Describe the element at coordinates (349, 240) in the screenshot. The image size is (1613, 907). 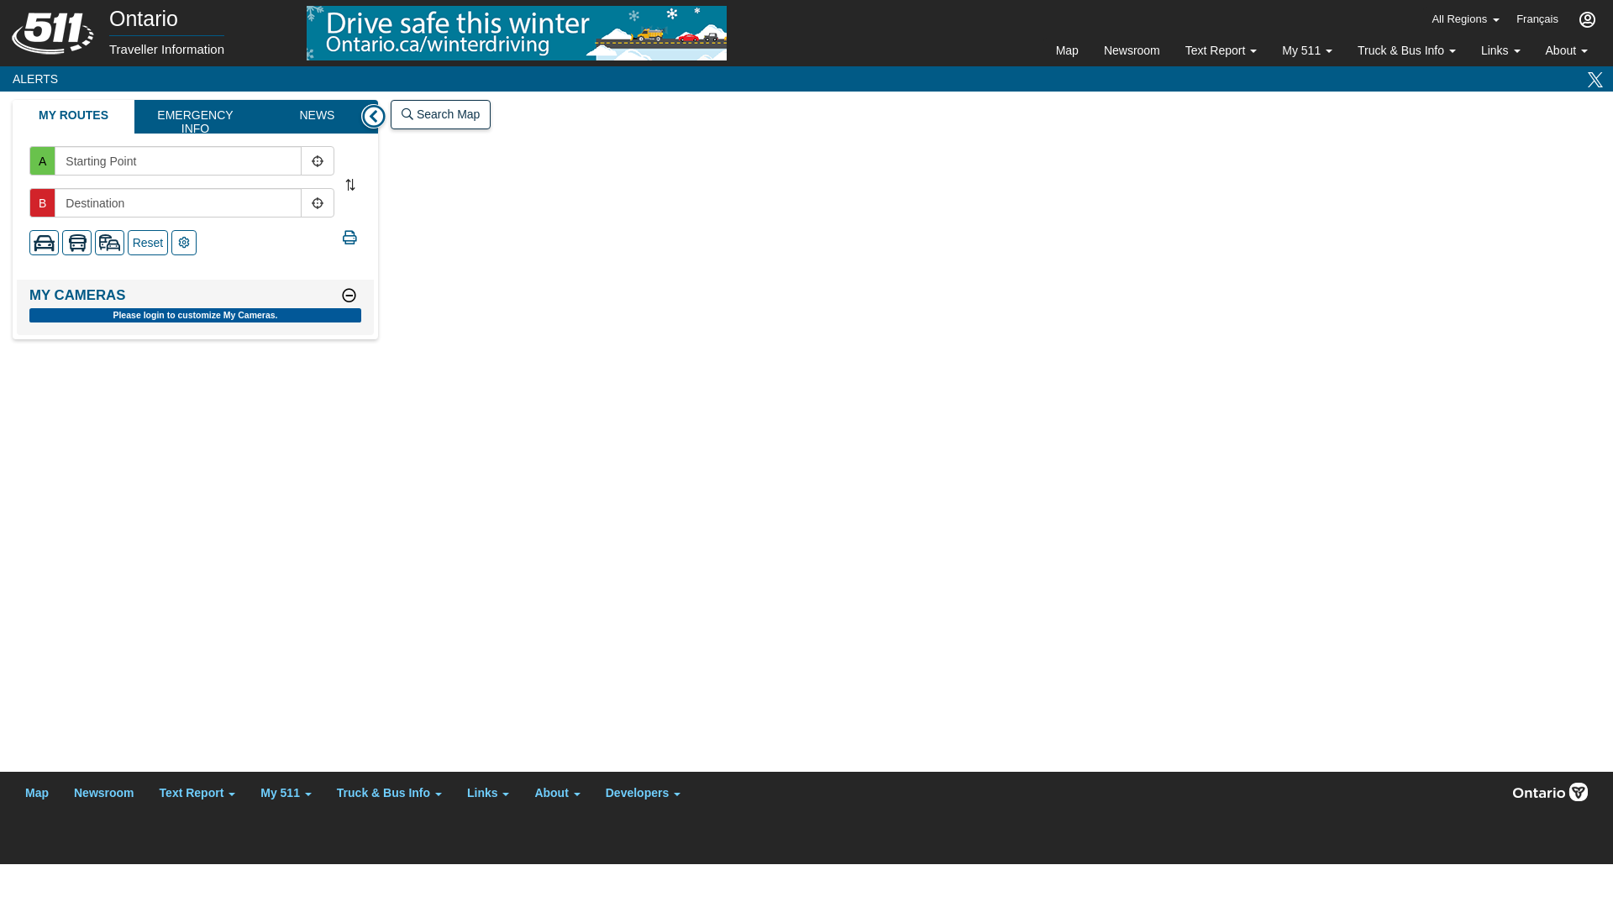
I see `Print Route Details` at that location.